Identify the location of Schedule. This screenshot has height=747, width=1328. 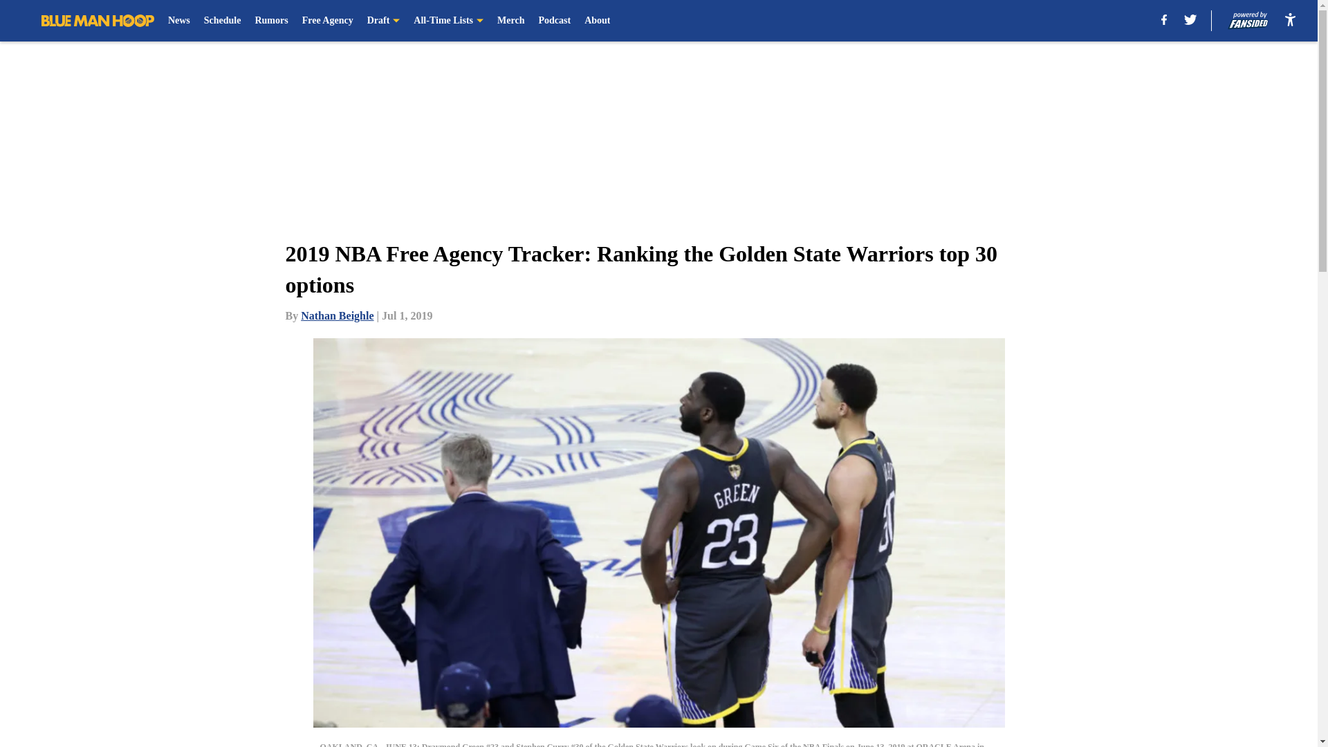
(223, 21).